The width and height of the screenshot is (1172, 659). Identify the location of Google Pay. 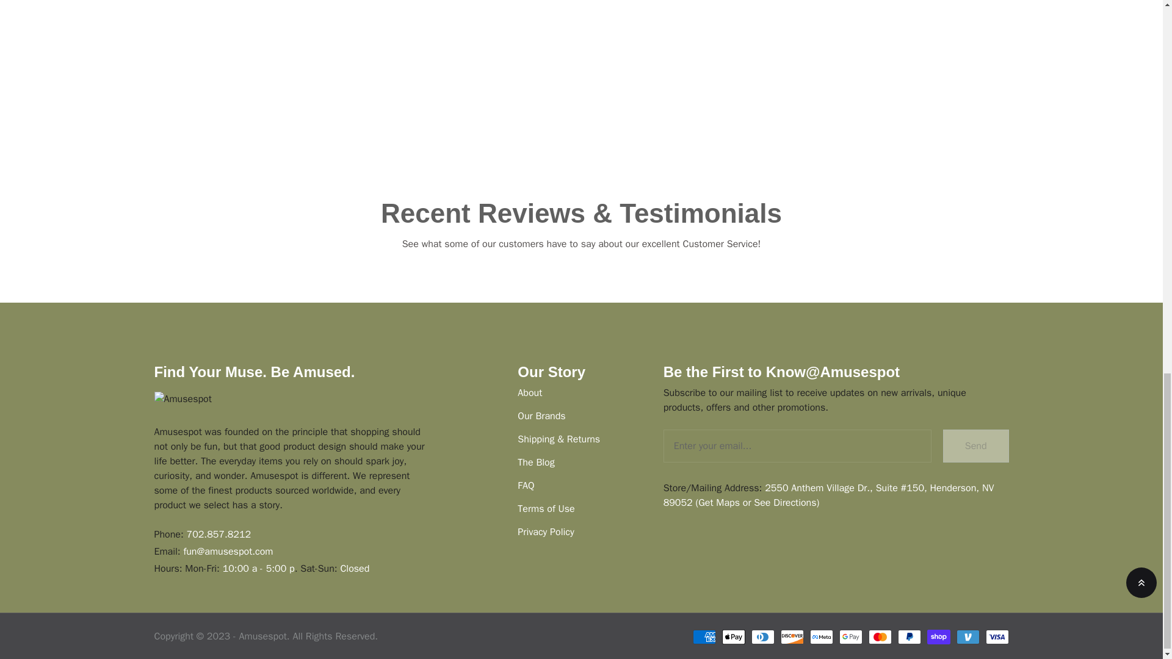
(850, 637).